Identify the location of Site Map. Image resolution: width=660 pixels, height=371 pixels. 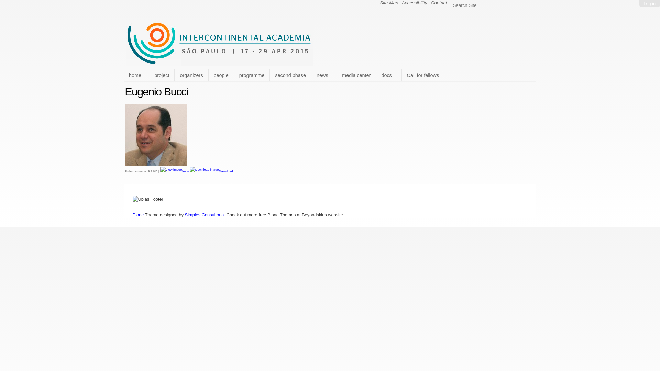
(389, 3).